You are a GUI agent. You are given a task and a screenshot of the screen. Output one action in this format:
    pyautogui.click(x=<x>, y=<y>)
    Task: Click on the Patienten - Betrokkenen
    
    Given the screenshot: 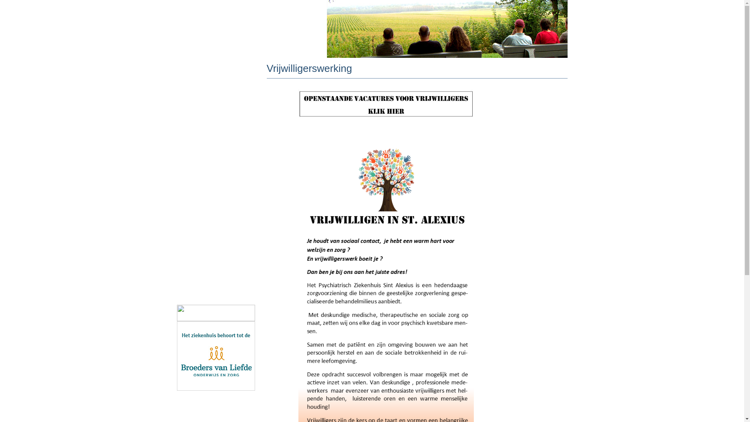 What is the action you would take?
    pyautogui.click(x=216, y=139)
    